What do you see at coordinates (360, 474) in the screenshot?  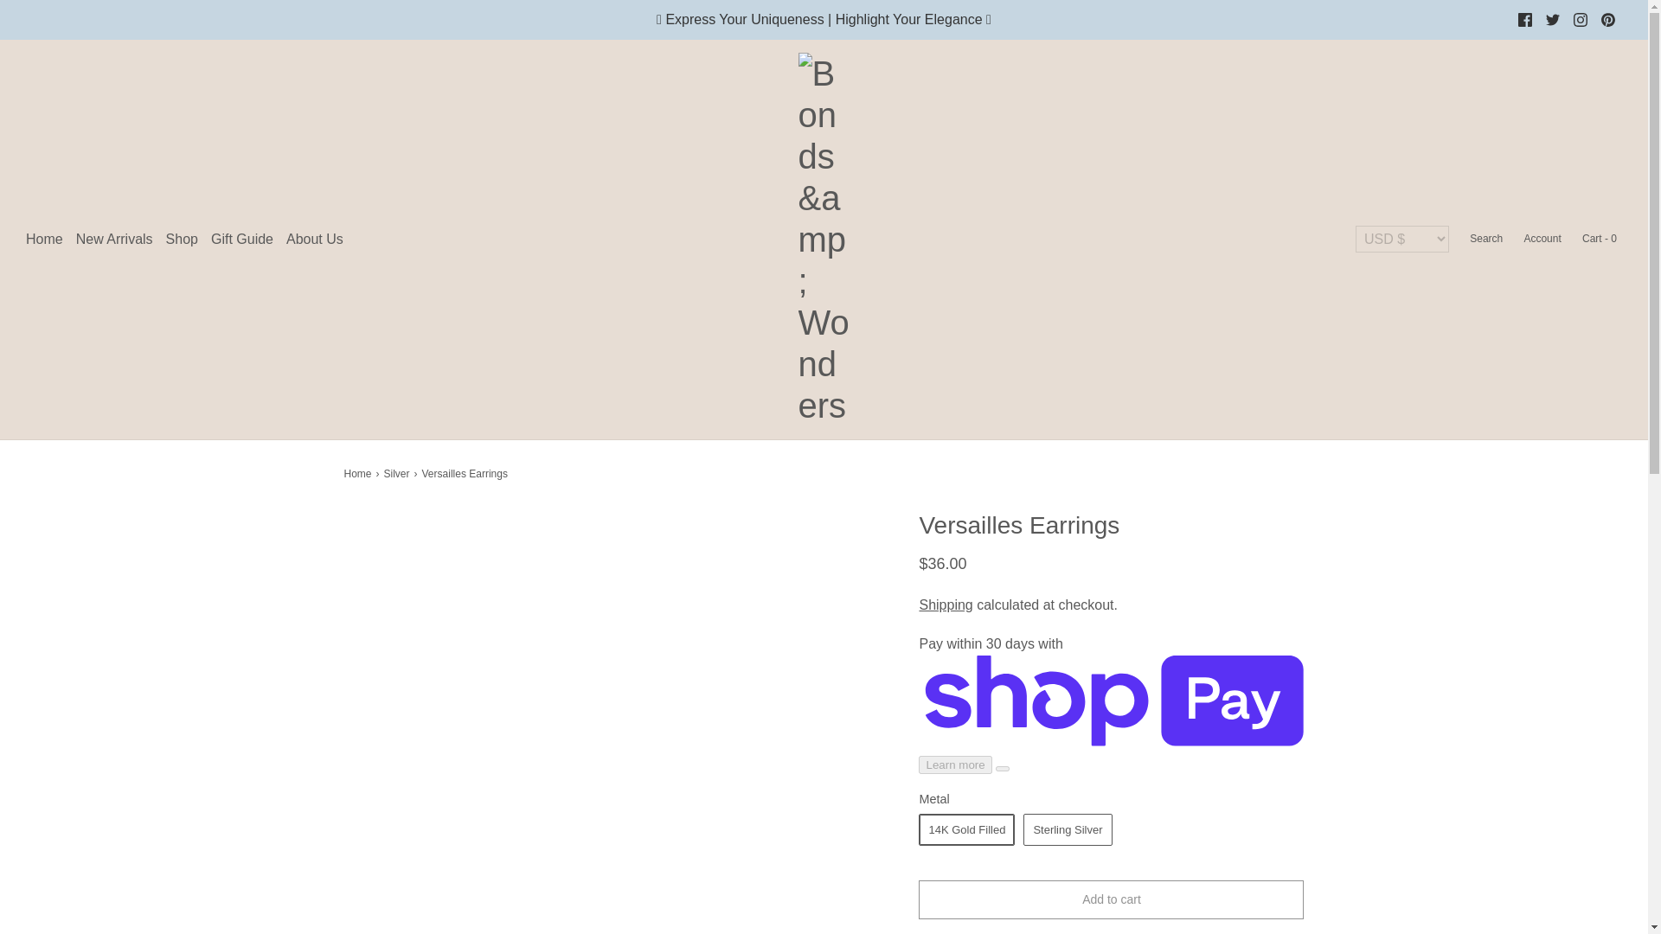 I see `Back to the frontpage` at bounding box center [360, 474].